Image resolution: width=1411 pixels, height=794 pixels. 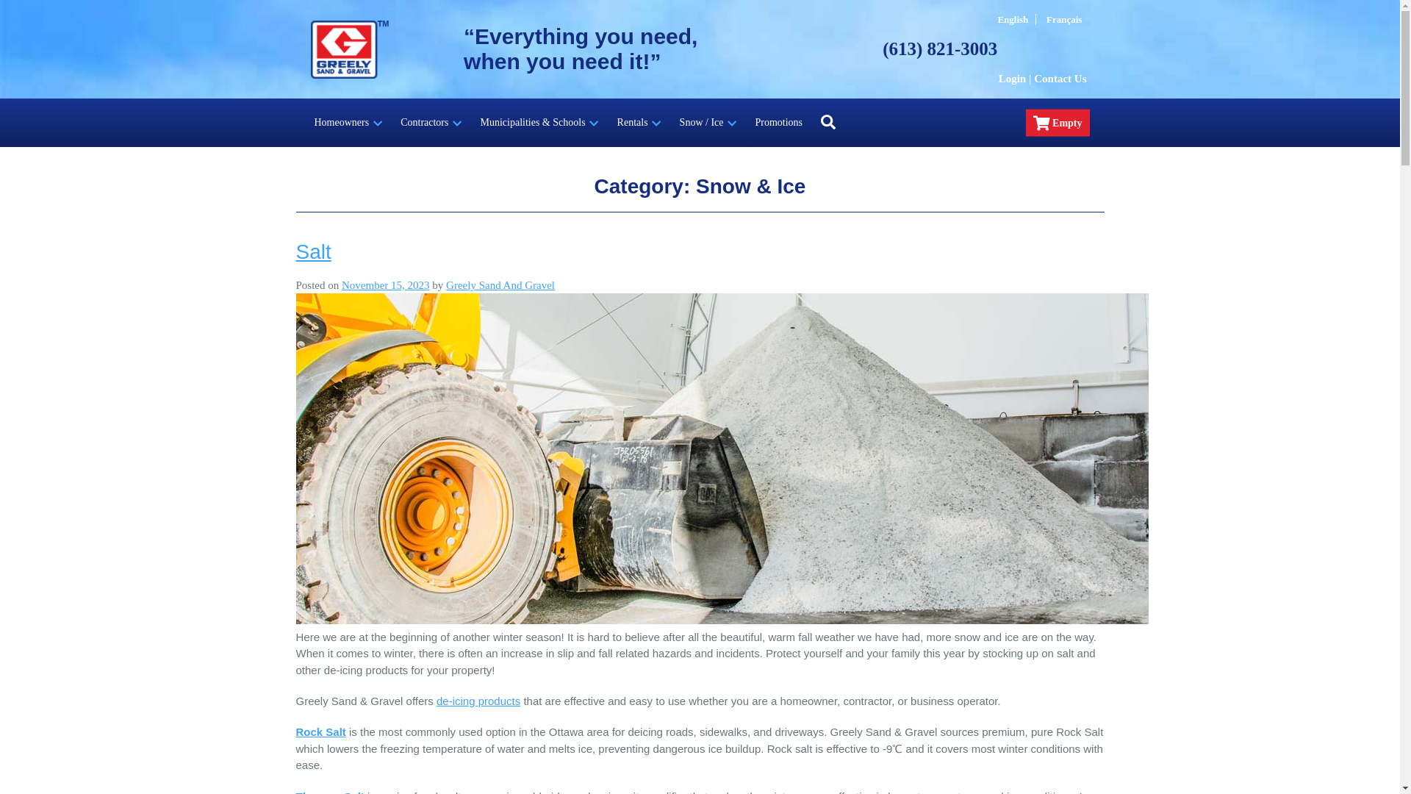 What do you see at coordinates (1061, 78) in the screenshot?
I see `Contact Us` at bounding box center [1061, 78].